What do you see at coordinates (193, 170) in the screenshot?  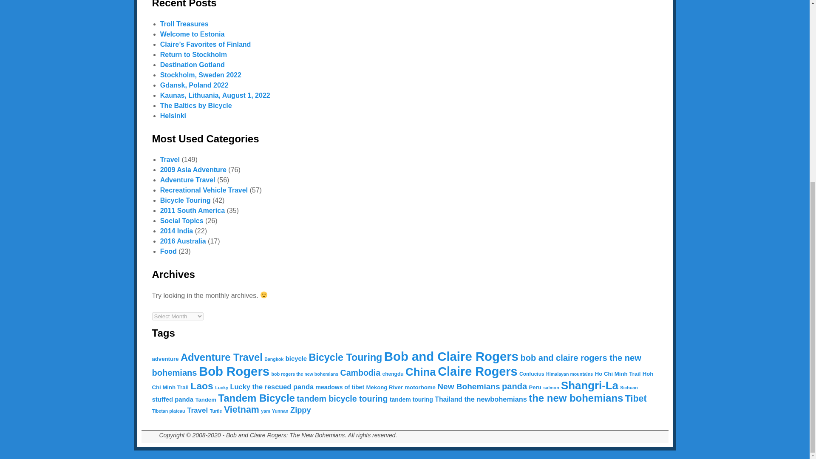 I see `2009 Asia Adventure` at bounding box center [193, 170].